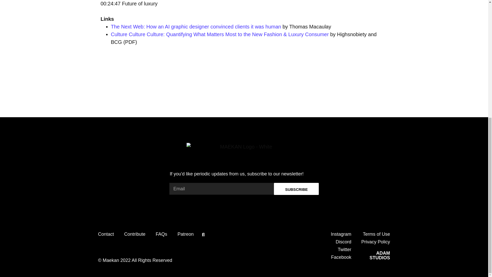 The image size is (492, 277). What do you see at coordinates (376, 242) in the screenshot?
I see `Privacy Policy` at bounding box center [376, 242].